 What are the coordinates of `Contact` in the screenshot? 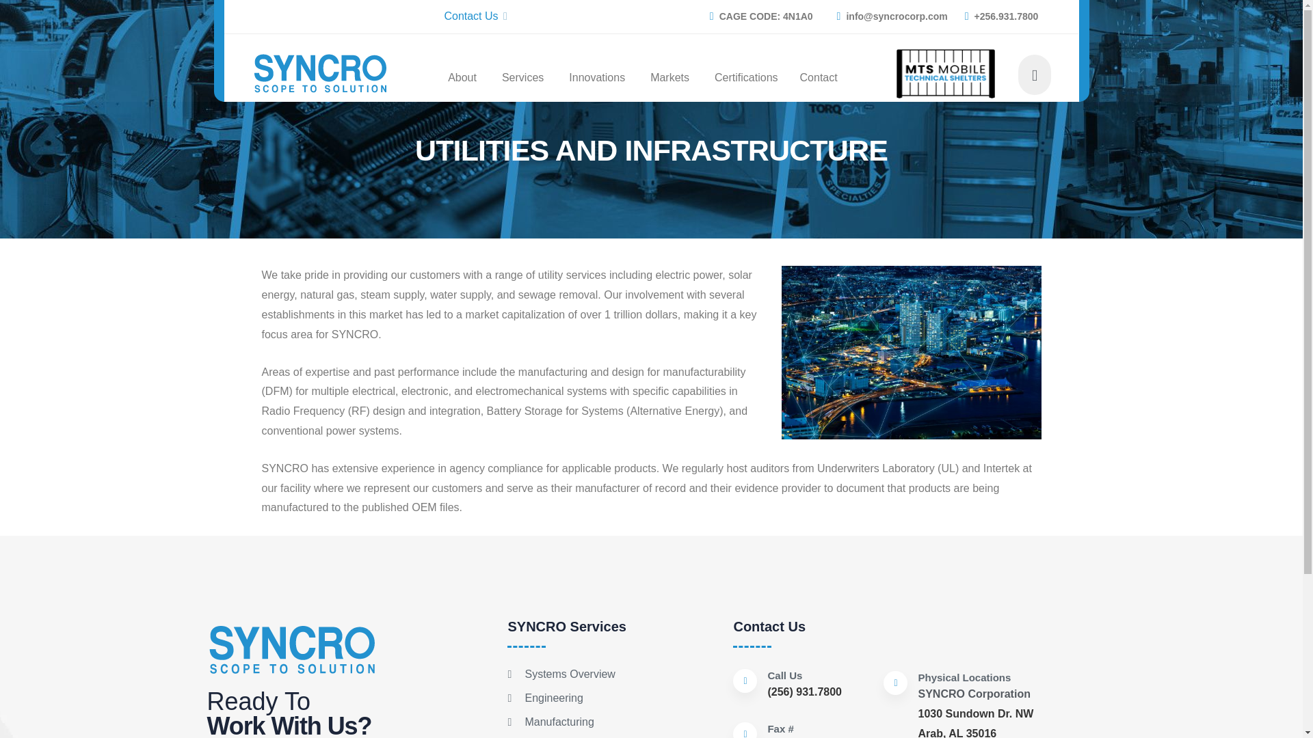 It's located at (818, 78).